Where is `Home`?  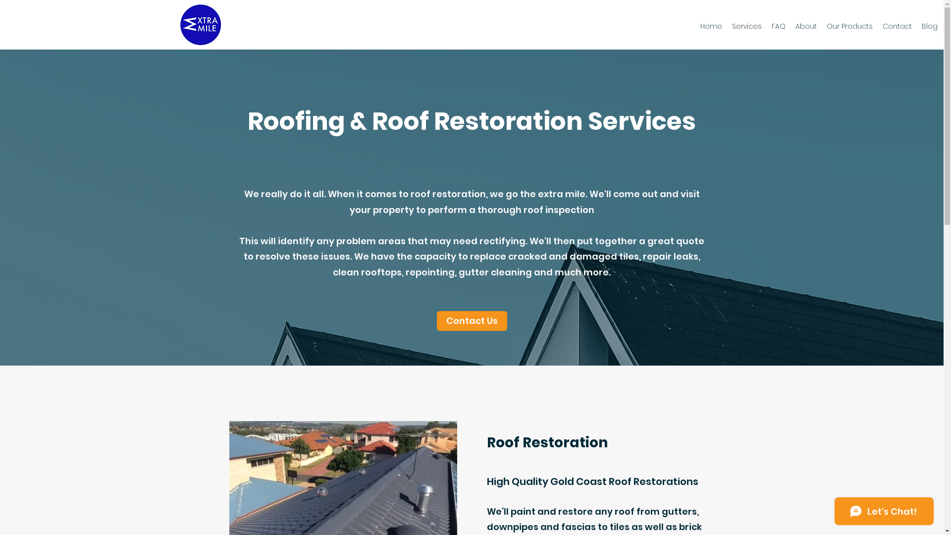 Home is located at coordinates (711, 26).